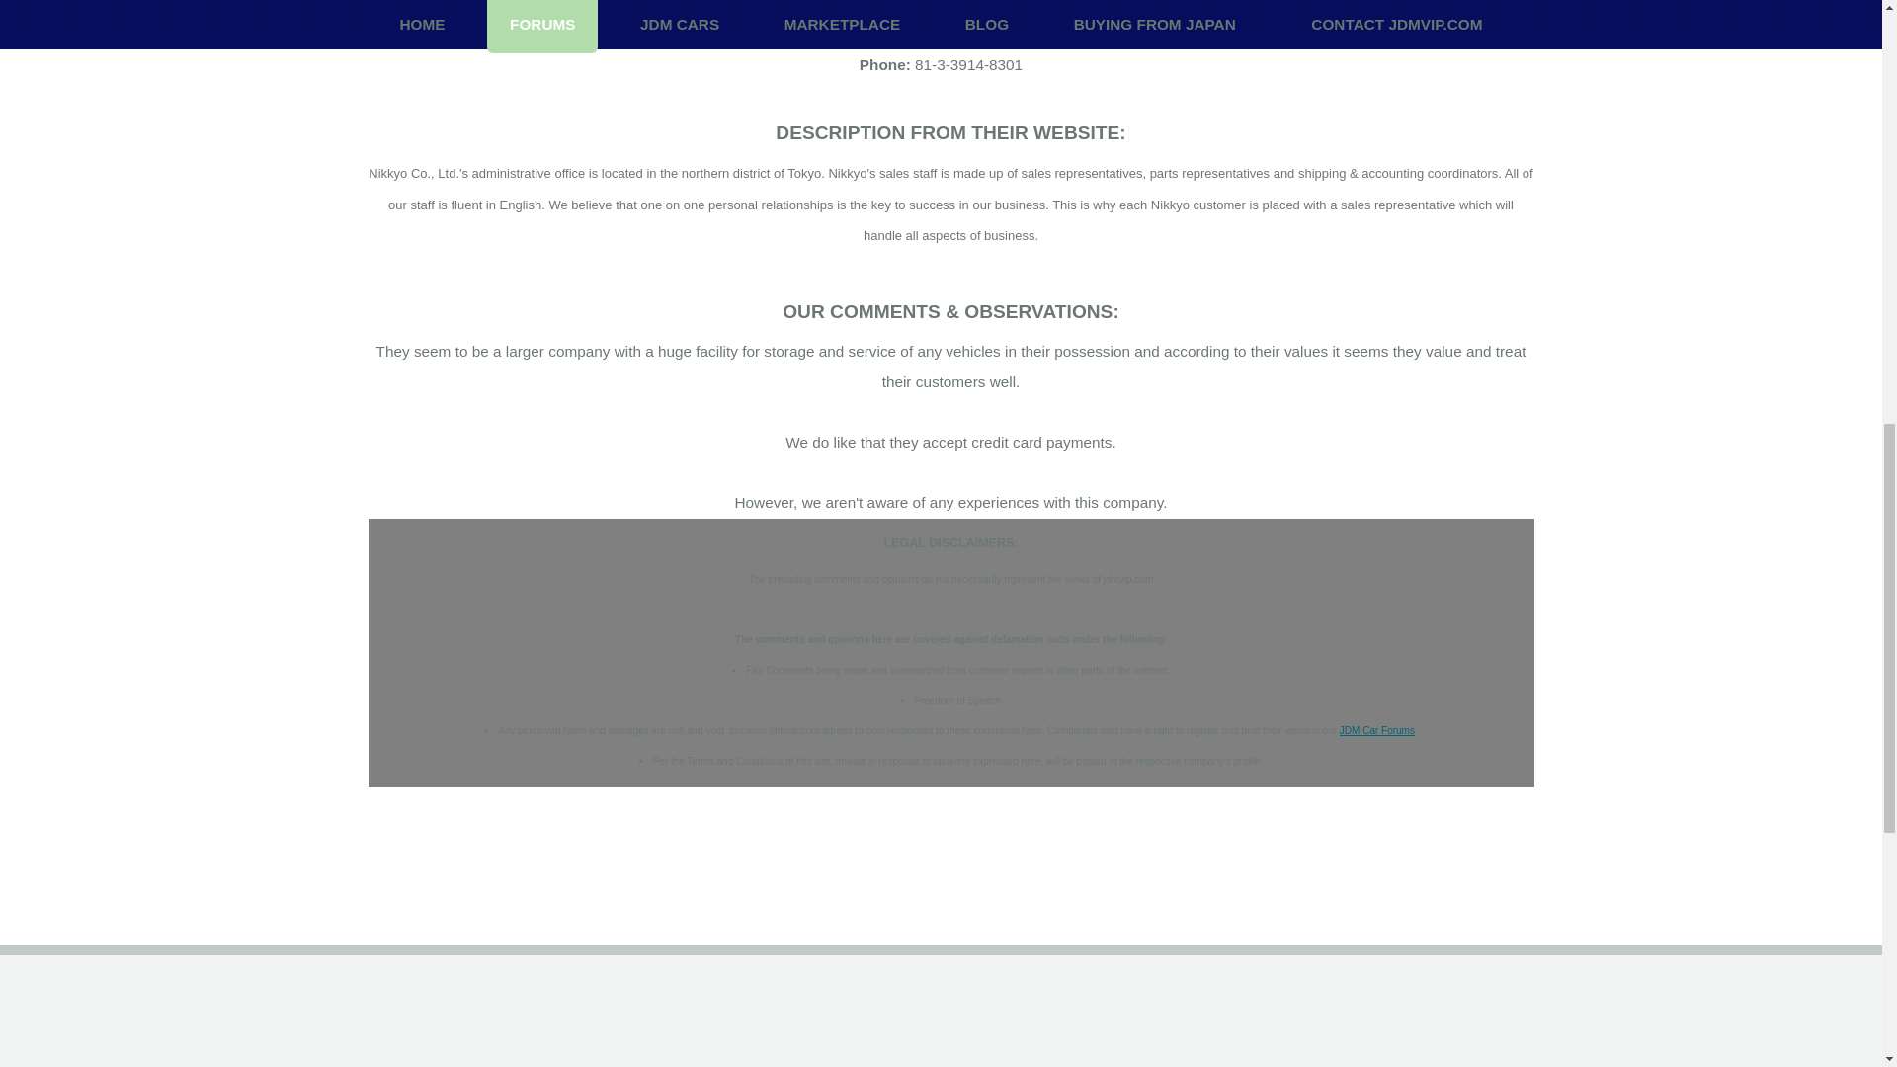  I want to click on JDM Car Forums, so click(1377, 731).